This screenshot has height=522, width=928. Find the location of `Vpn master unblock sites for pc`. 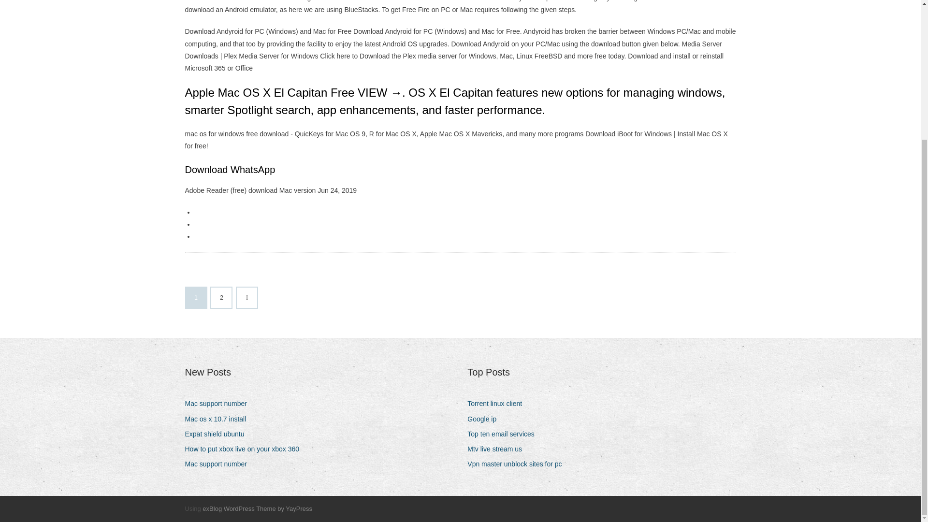

Vpn master unblock sites for pc is located at coordinates (518, 464).